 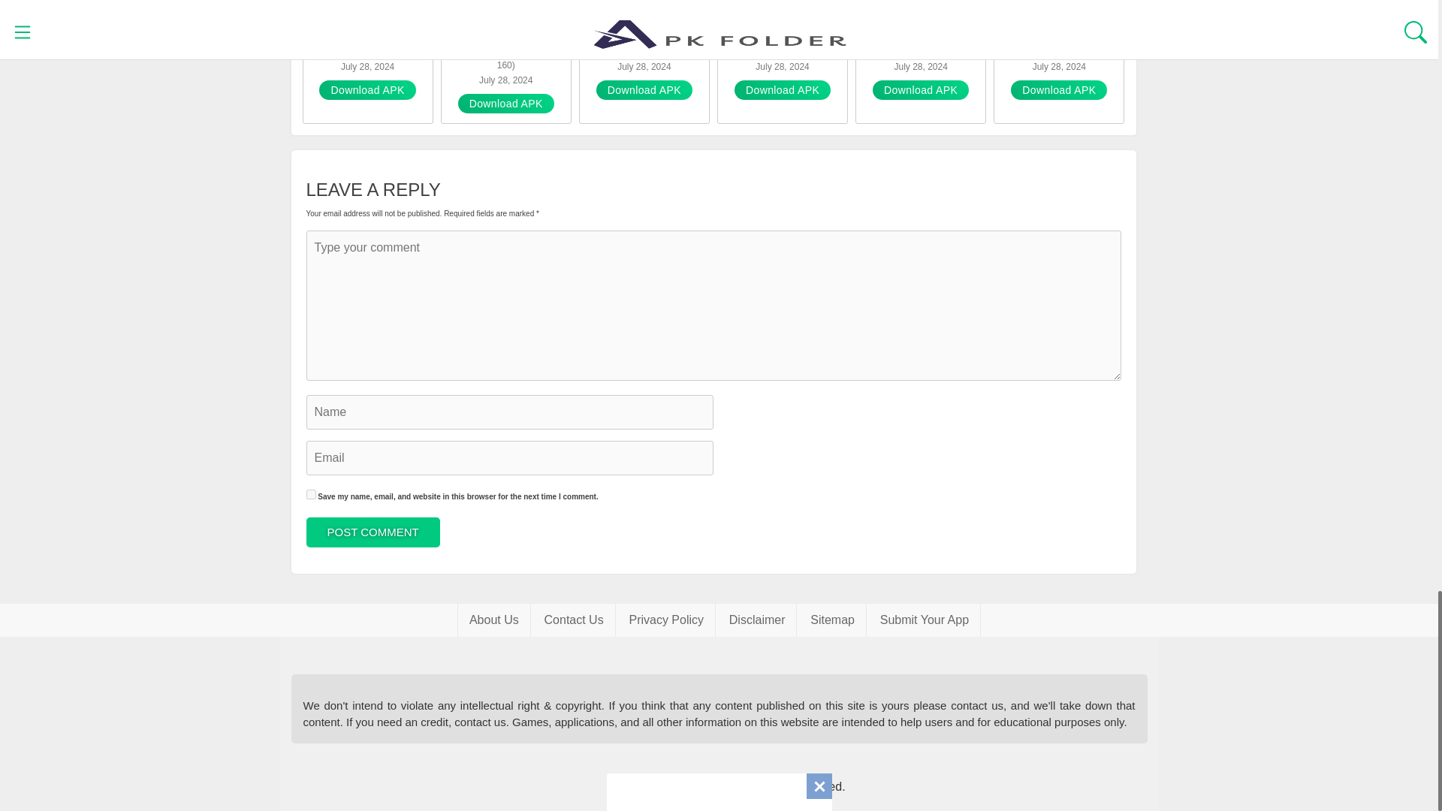 What do you see at coordinates (367, 89) in the screenshot?
I see `Download APK` at bounding box center [367, 89].